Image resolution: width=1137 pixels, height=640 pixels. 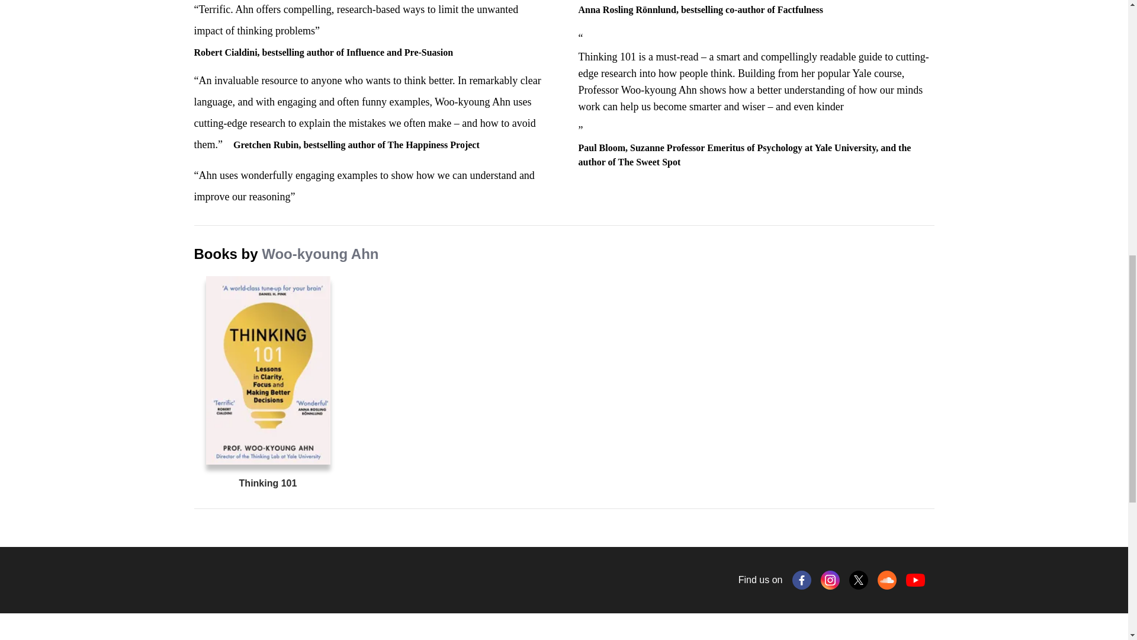 What do you see at coordinates (887, 580) in the screenshot?
I see `SoundCloud` at bounding box center [887, 580].